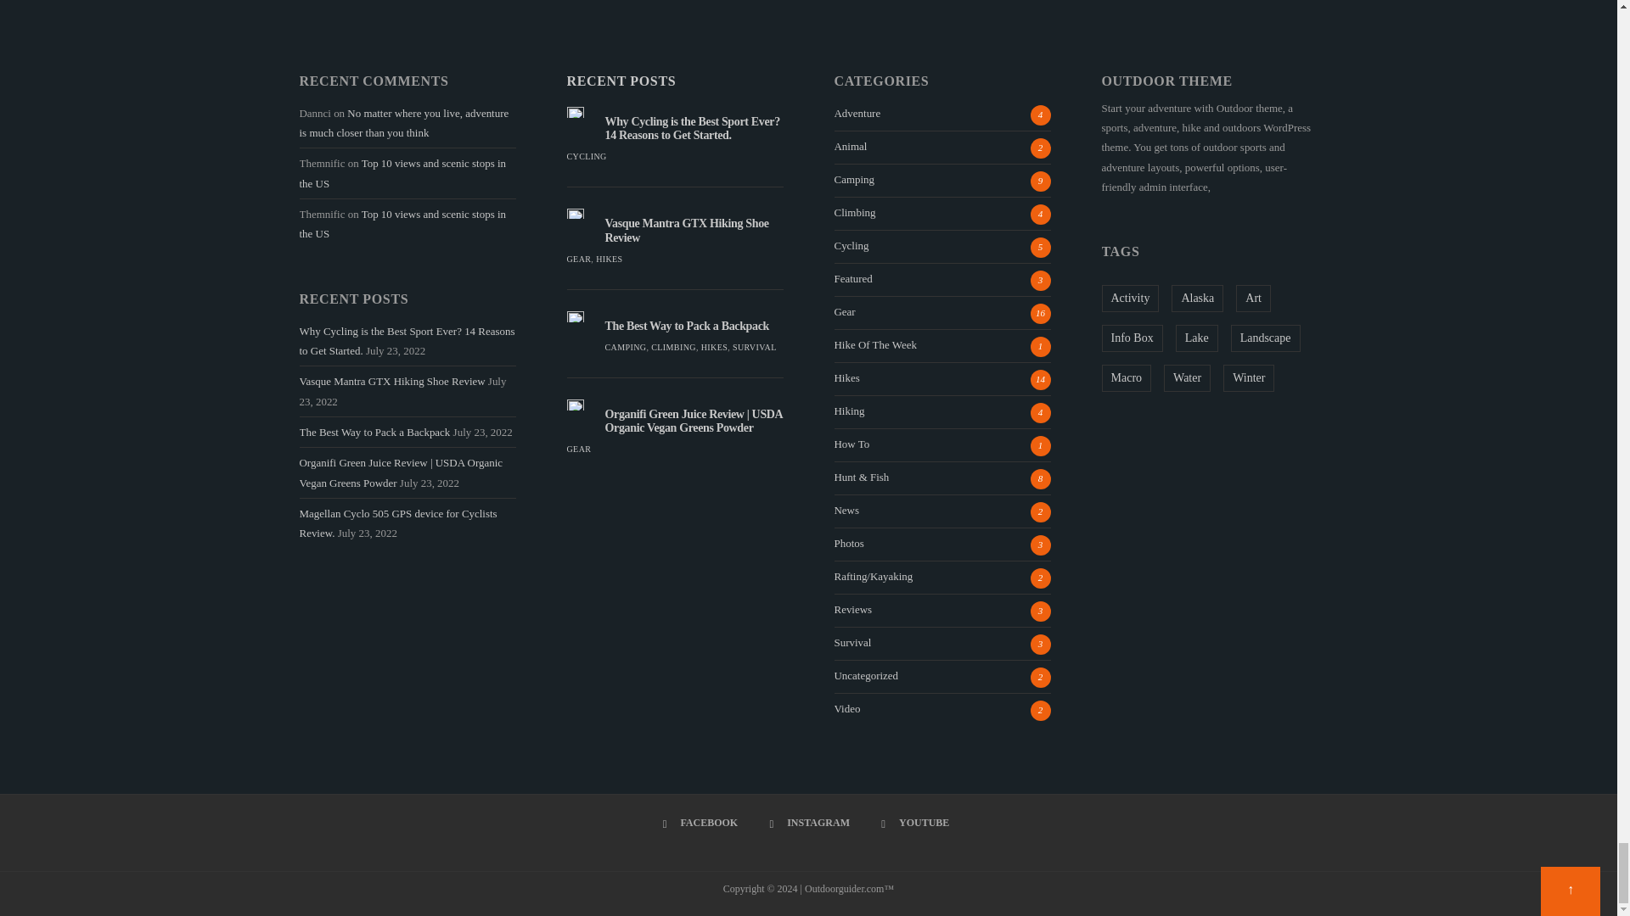 This screenshot has height=916, width=1630. Describe the element at coordinates (576, 214) in the screenshot. I see `Vasque Mantra GTX Hiking Shoe Review` at that location.